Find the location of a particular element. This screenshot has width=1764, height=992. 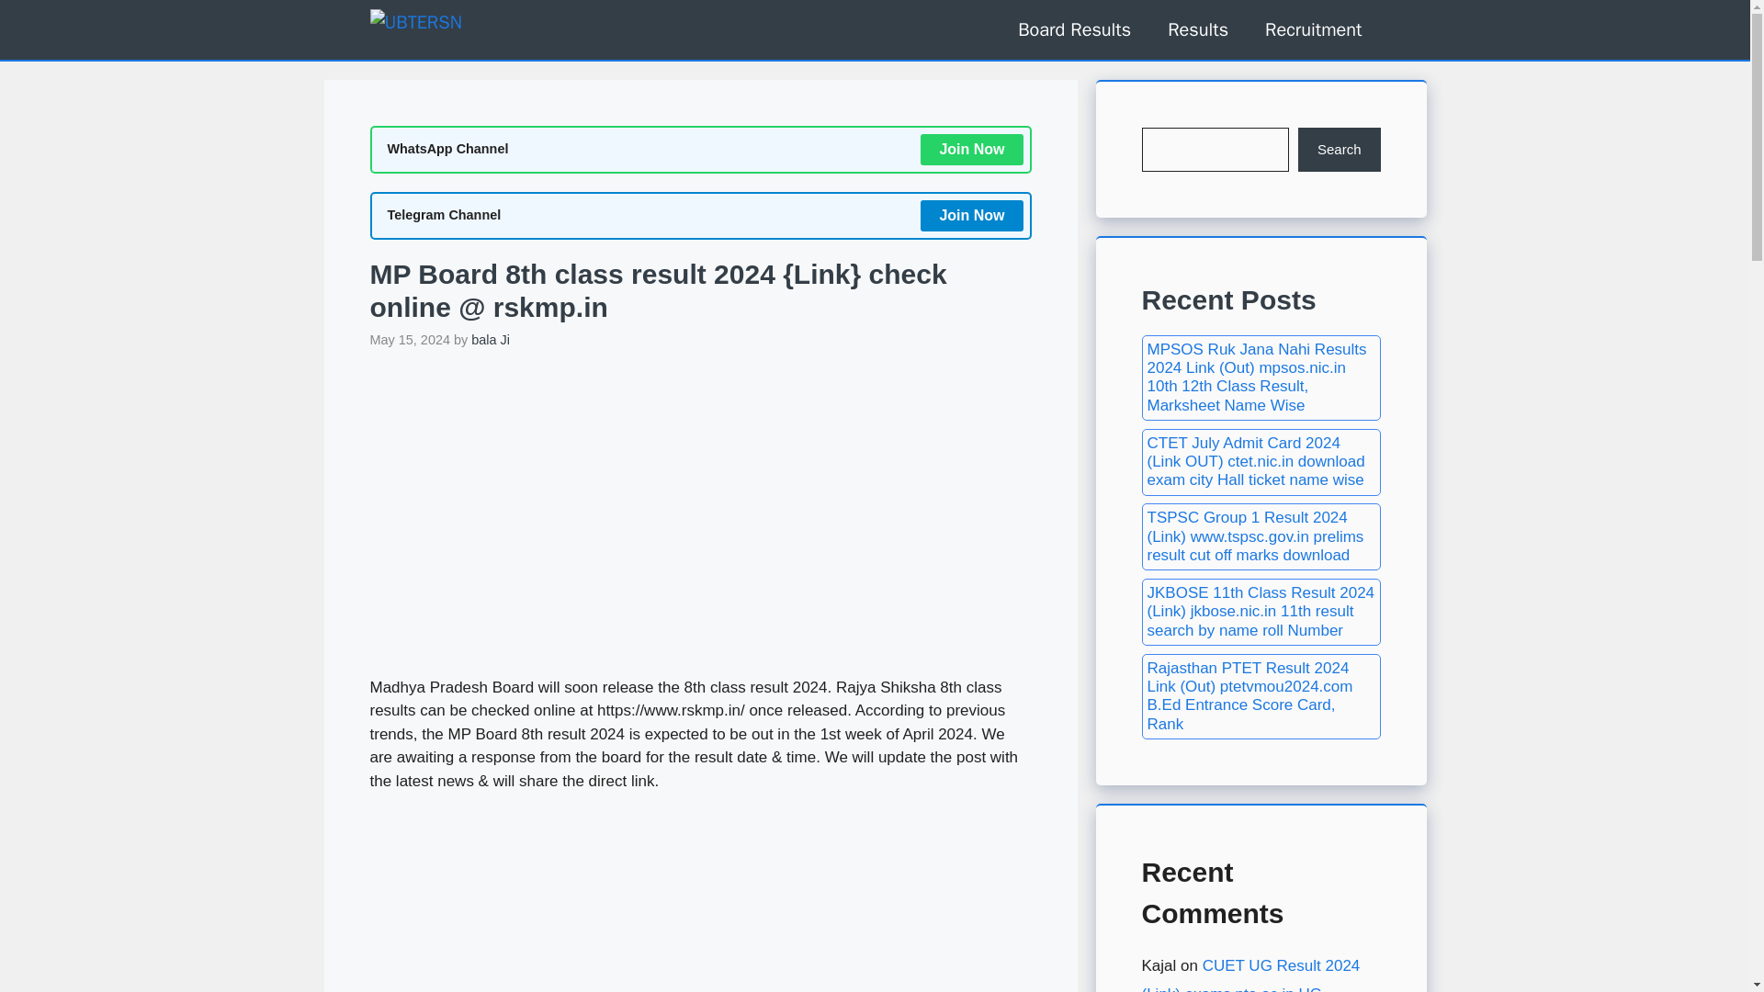

Results is located at coordinates (1198, 29).